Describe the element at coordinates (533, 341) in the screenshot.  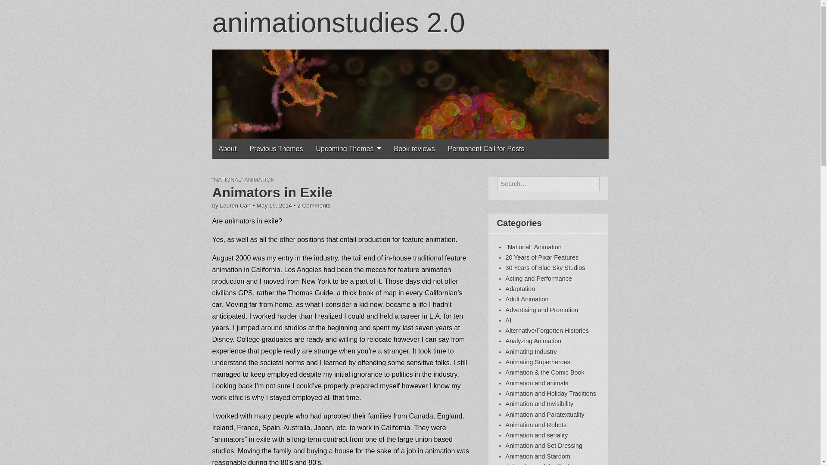
I see `Analyzing Animation` at that location.